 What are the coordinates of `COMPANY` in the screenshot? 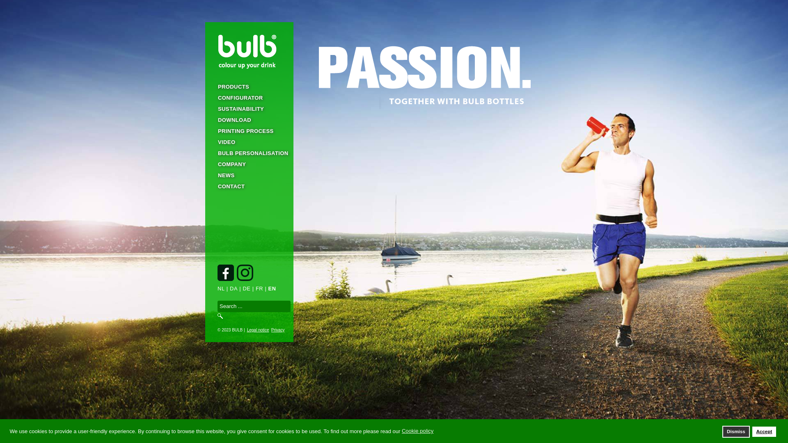 It's located at (250, 164).